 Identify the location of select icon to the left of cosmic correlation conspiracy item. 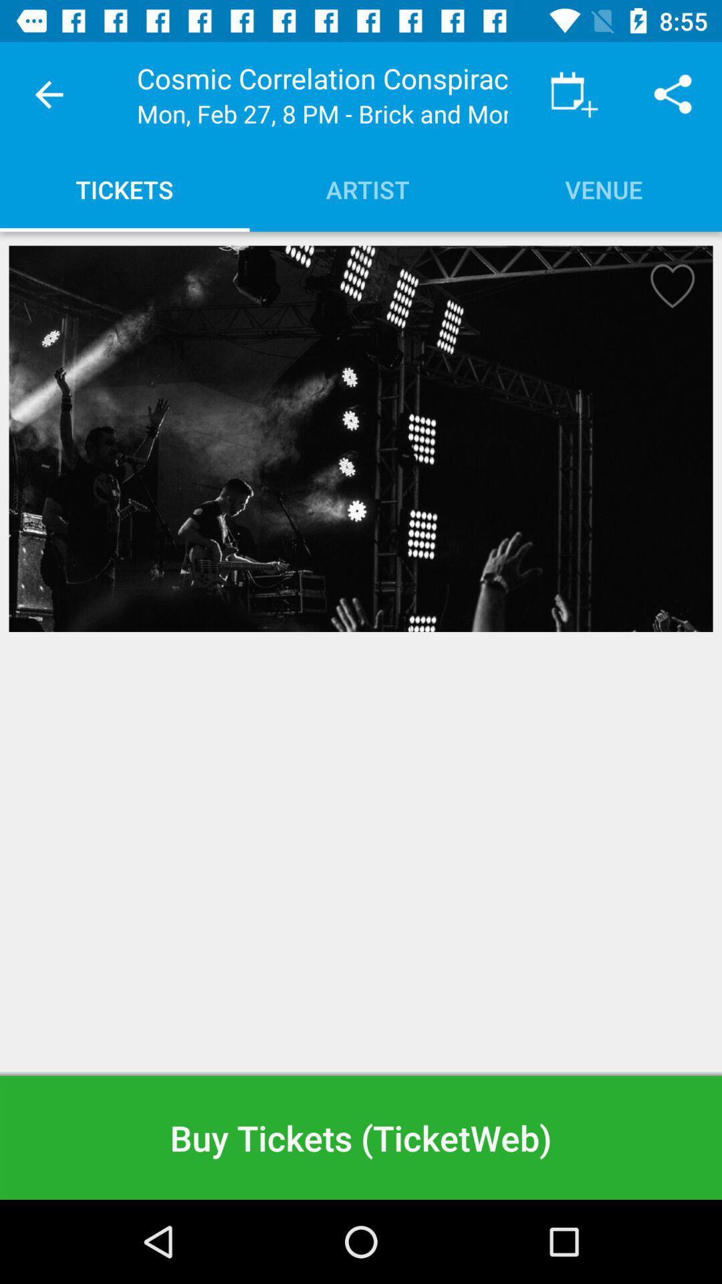
(49, 95).